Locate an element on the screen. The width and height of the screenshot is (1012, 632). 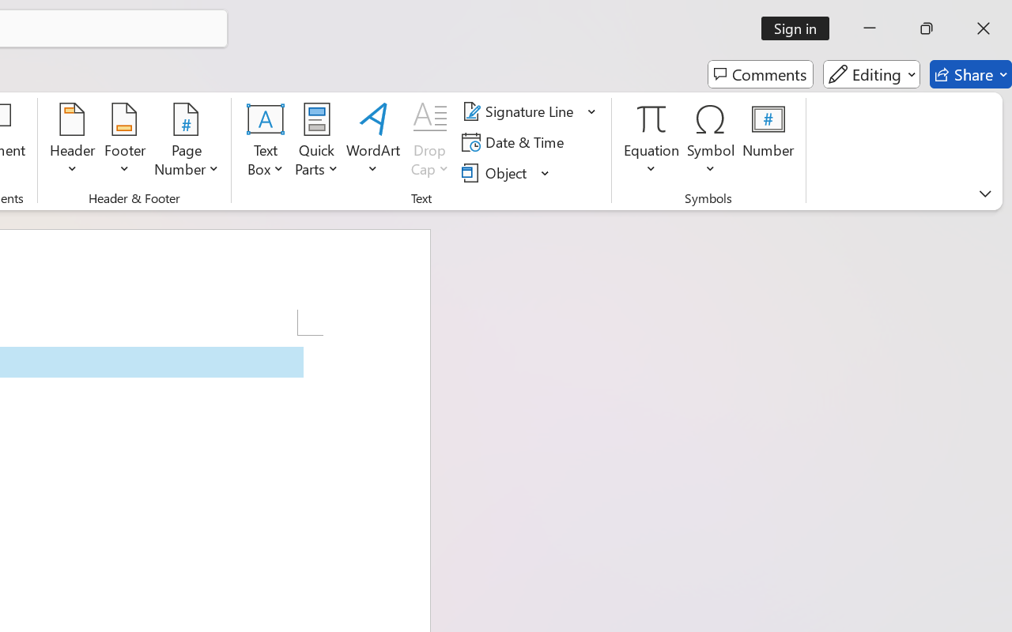
Drop Cap is located at coordinates (430, 142).